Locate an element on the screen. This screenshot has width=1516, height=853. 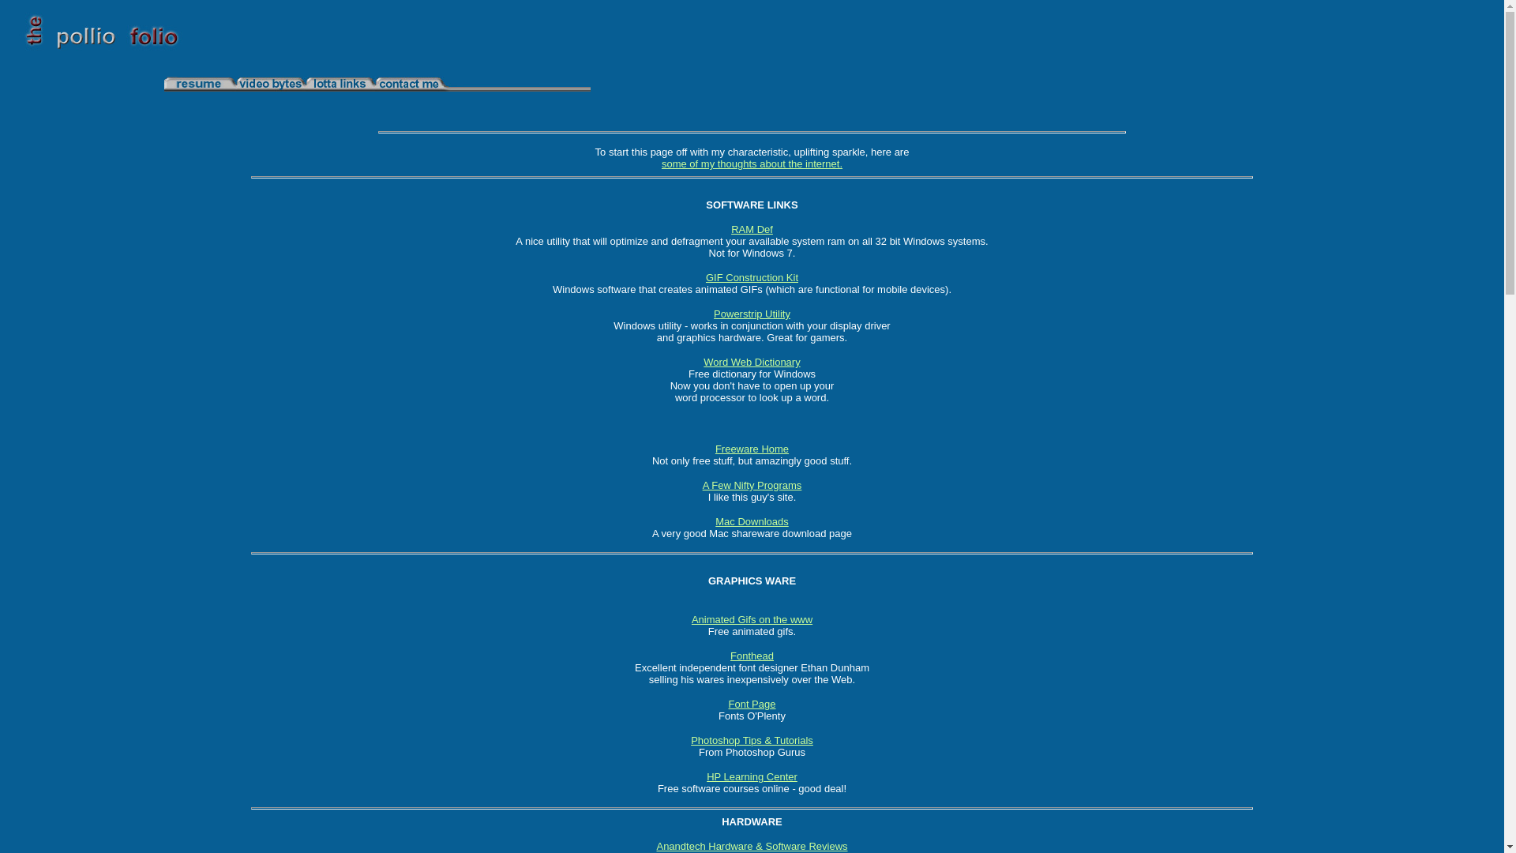
Powerstrip Utility is located at coordinates (752, 314).